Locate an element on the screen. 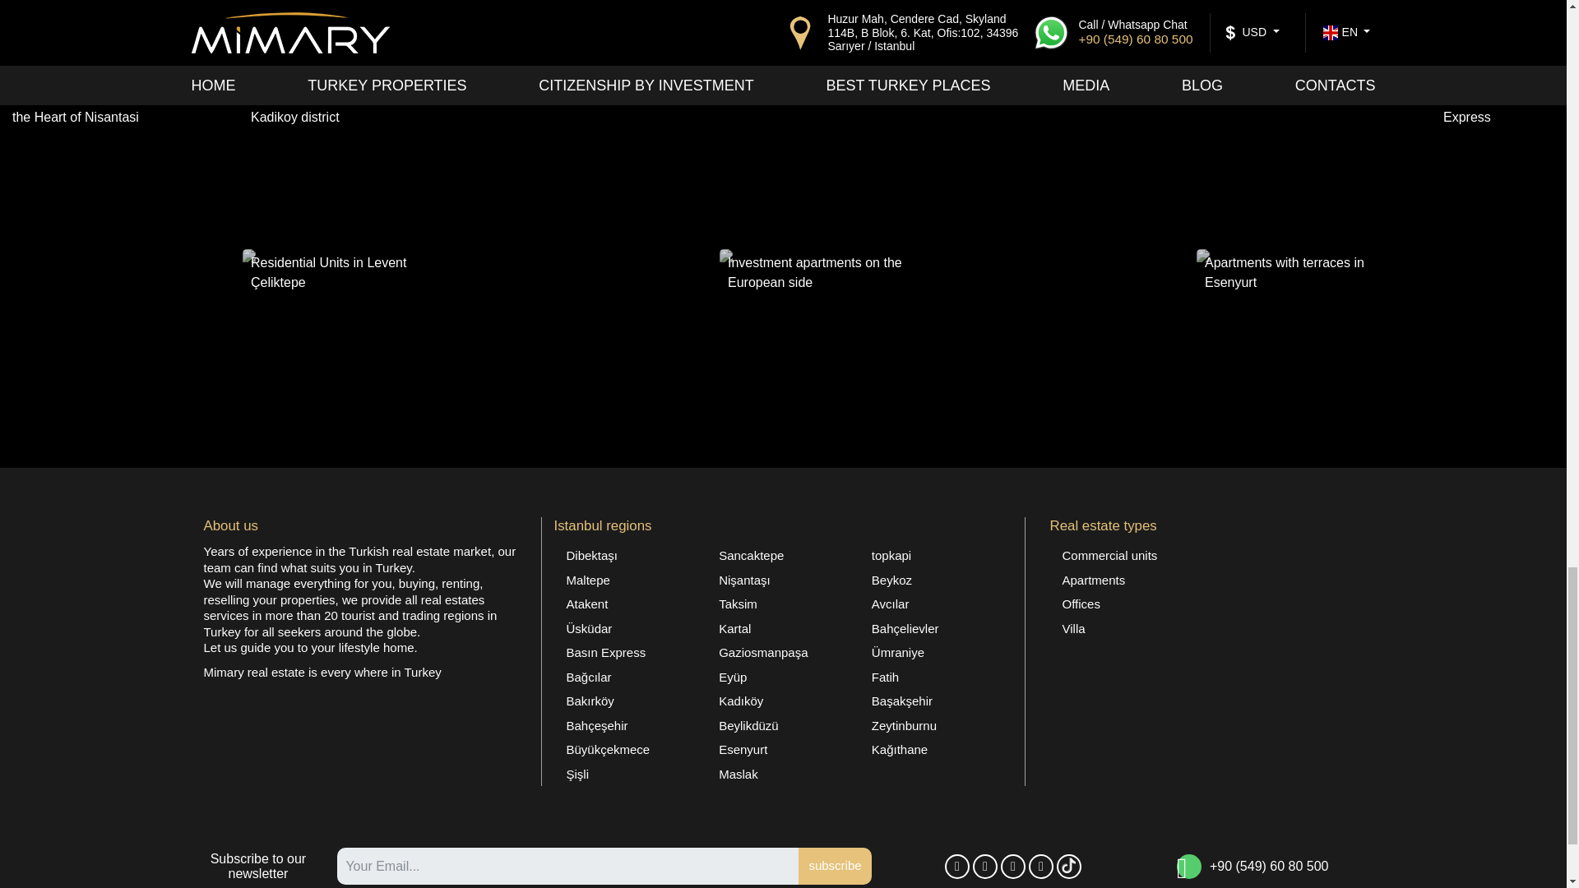 The height and width of the screenshot is (888, 1579). Maltepe is located at coordinates (630, 580).